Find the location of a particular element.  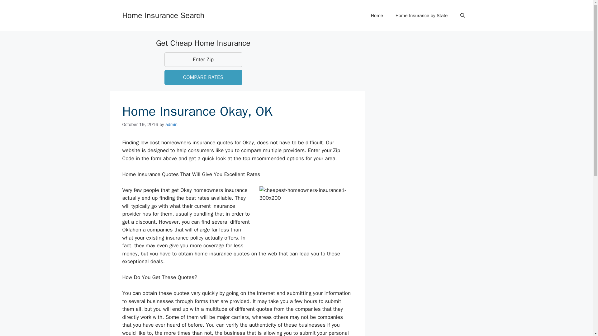

View all posts by admin is located at coordinates (171, 124).